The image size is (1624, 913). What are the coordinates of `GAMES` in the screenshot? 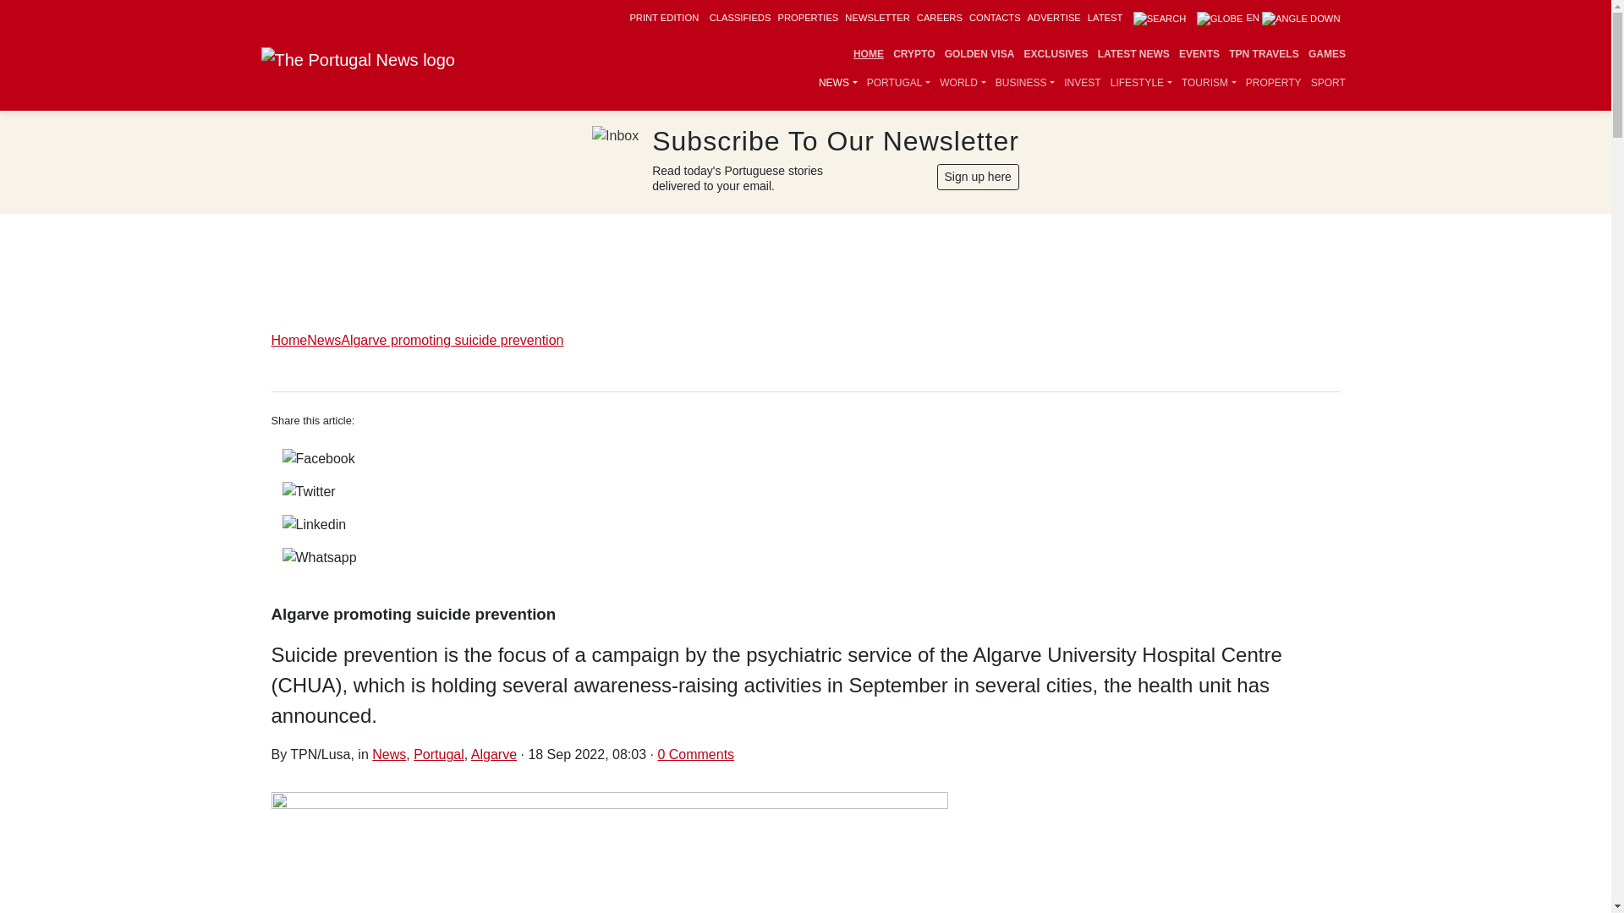 It's located at (1326, 54).